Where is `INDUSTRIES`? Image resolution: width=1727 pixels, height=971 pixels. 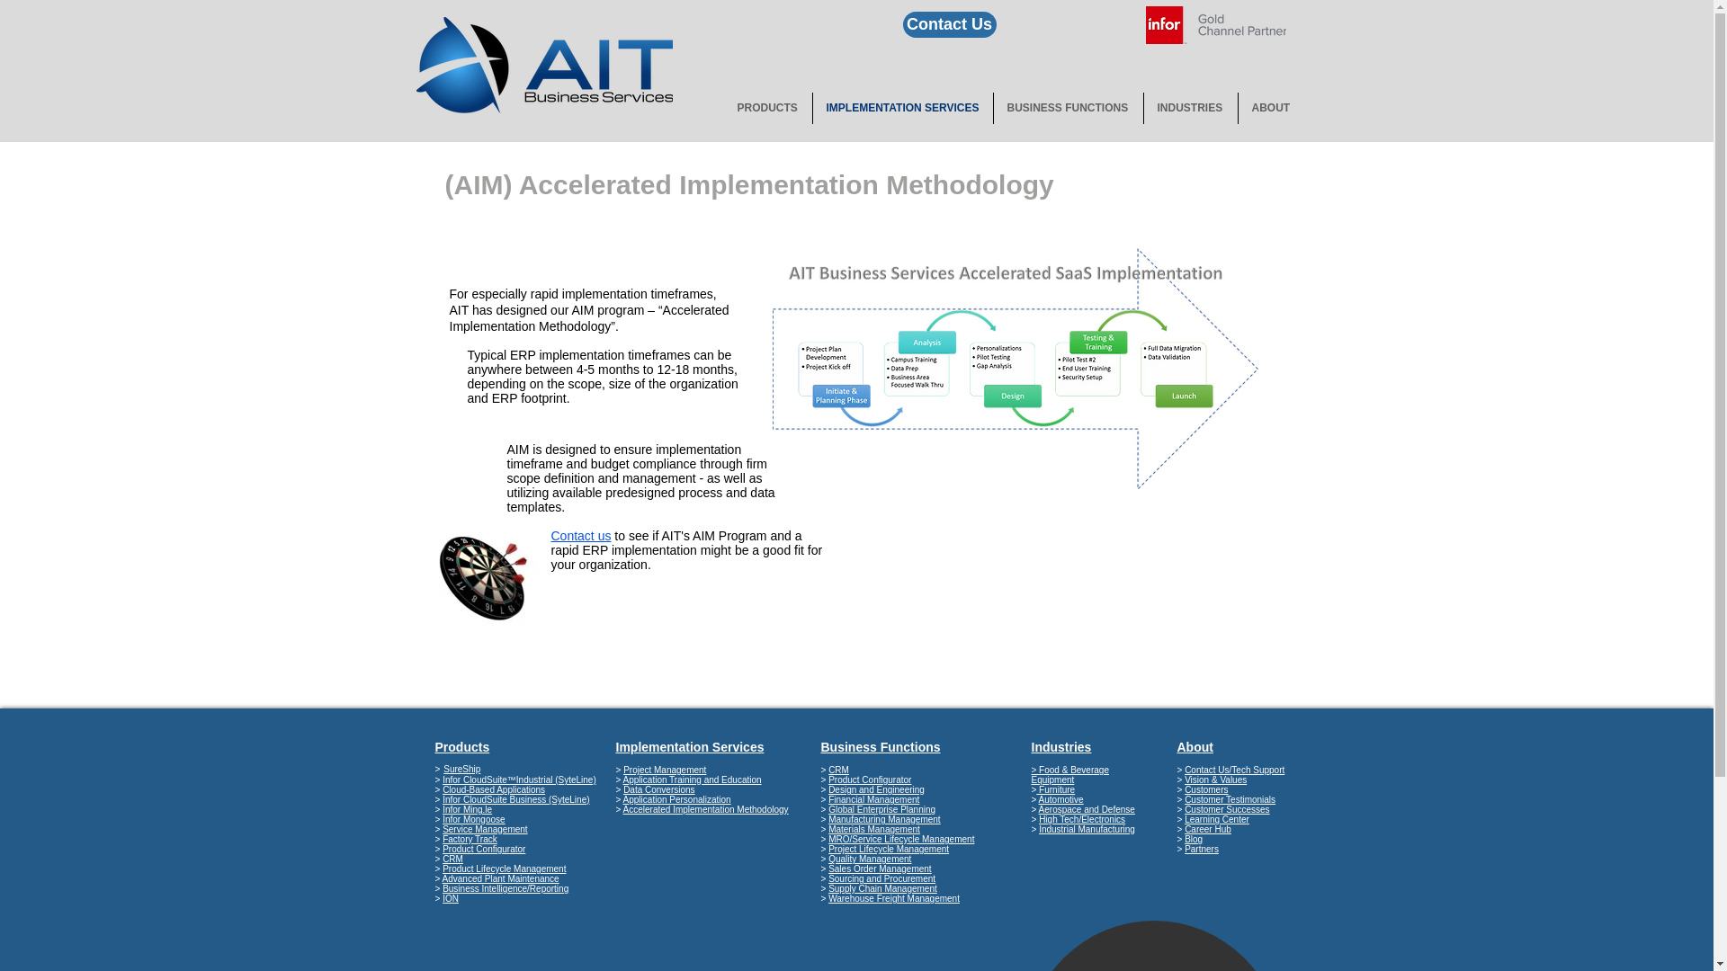 INDUSTRIES is located at coordinates (1191, 108).